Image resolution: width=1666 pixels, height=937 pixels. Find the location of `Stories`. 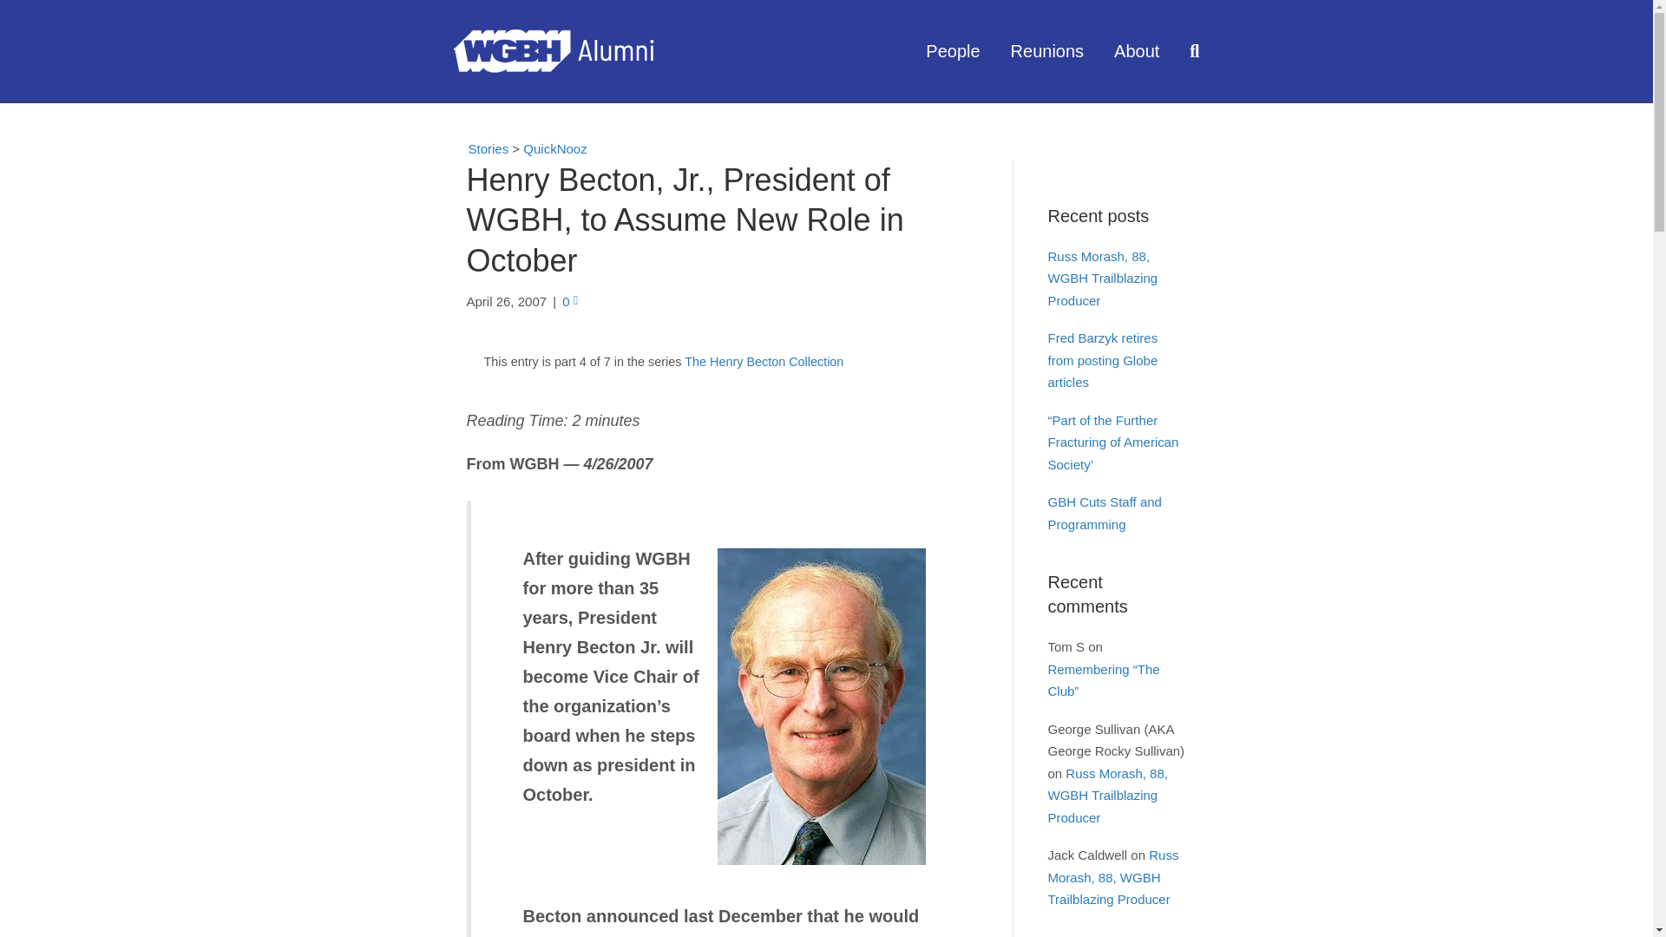

Stories is located at coordinates (481, 147).